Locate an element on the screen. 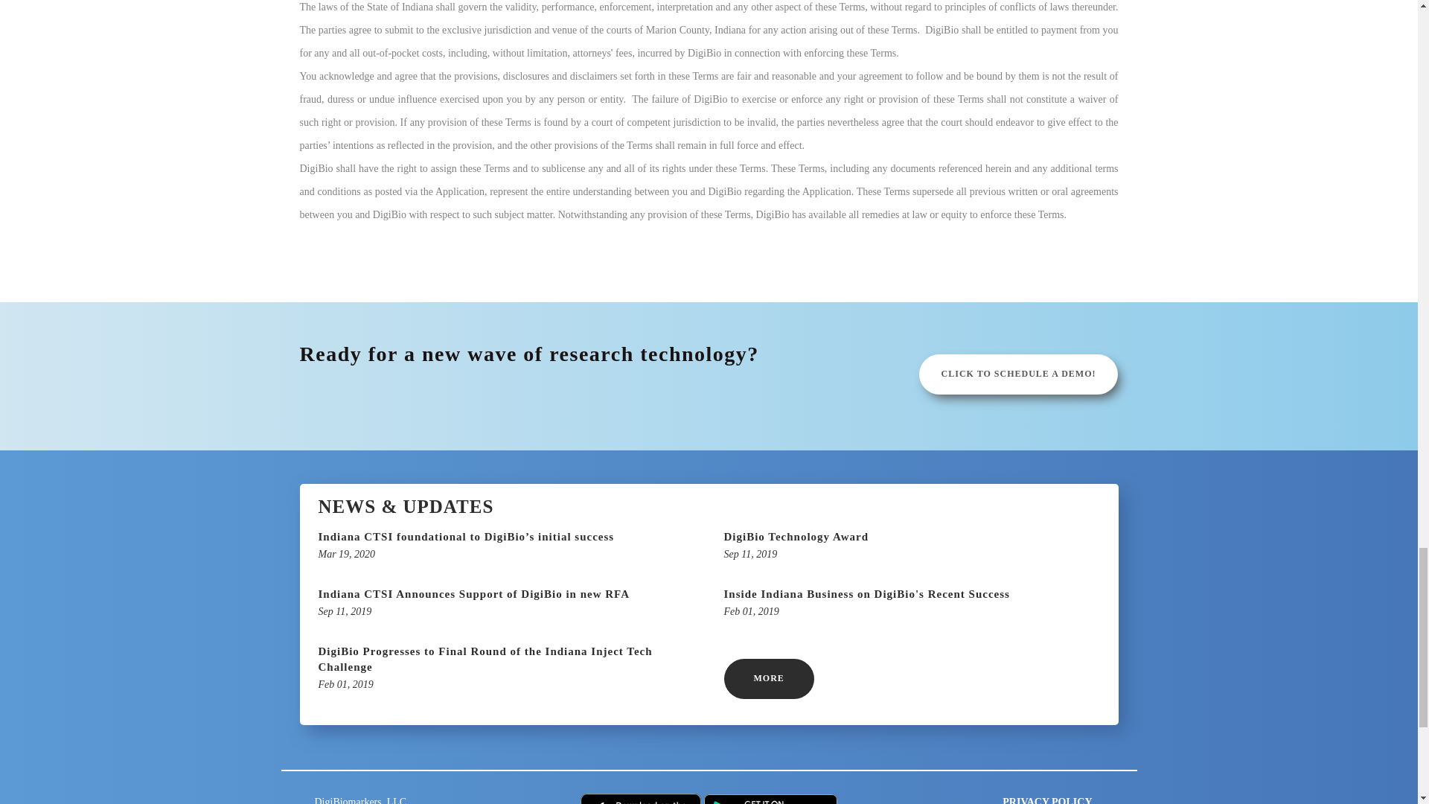  PRIVACY POLICY is located at coordinates (1046, 800).